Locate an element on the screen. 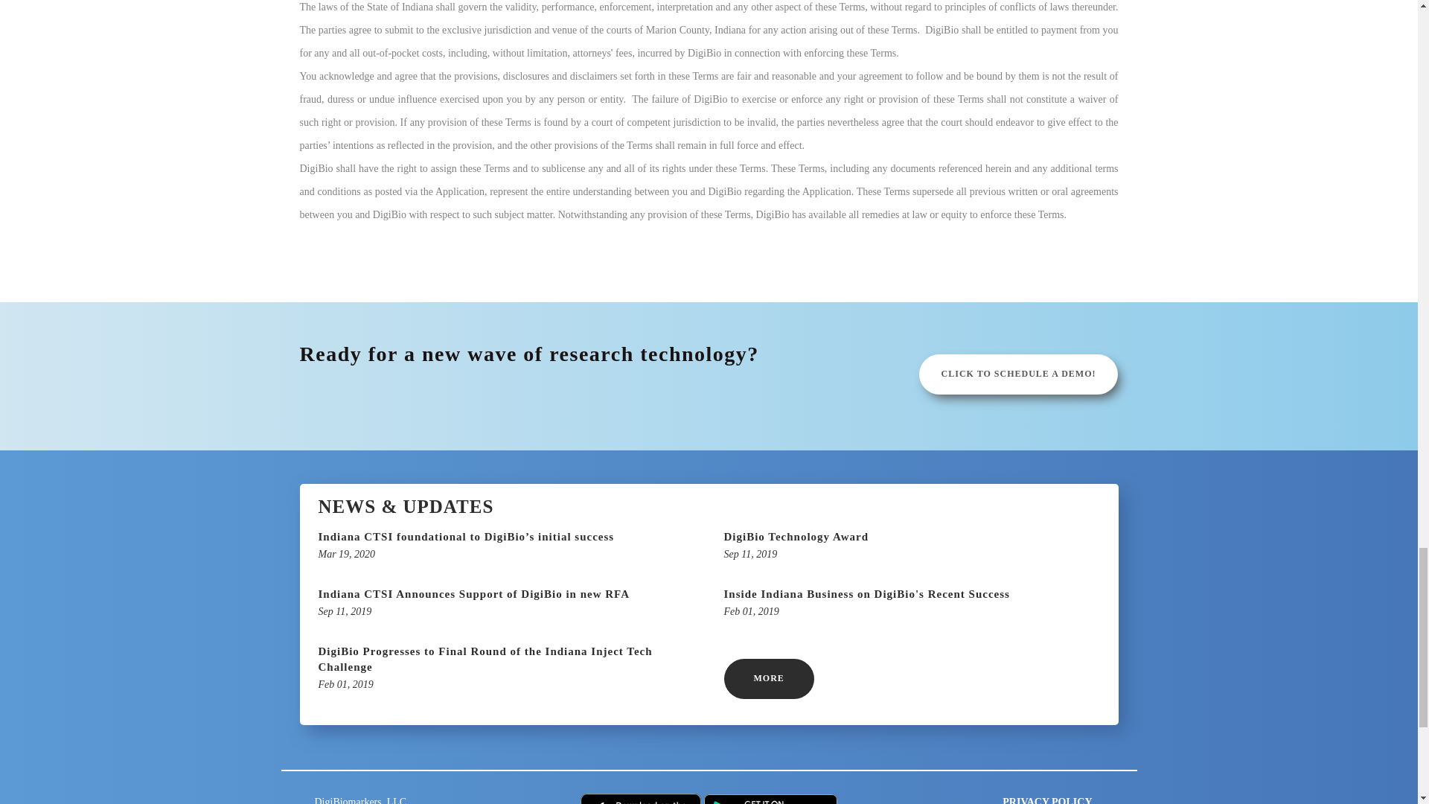  PRIVACY POLICY is located at coordinates (1046, 800).